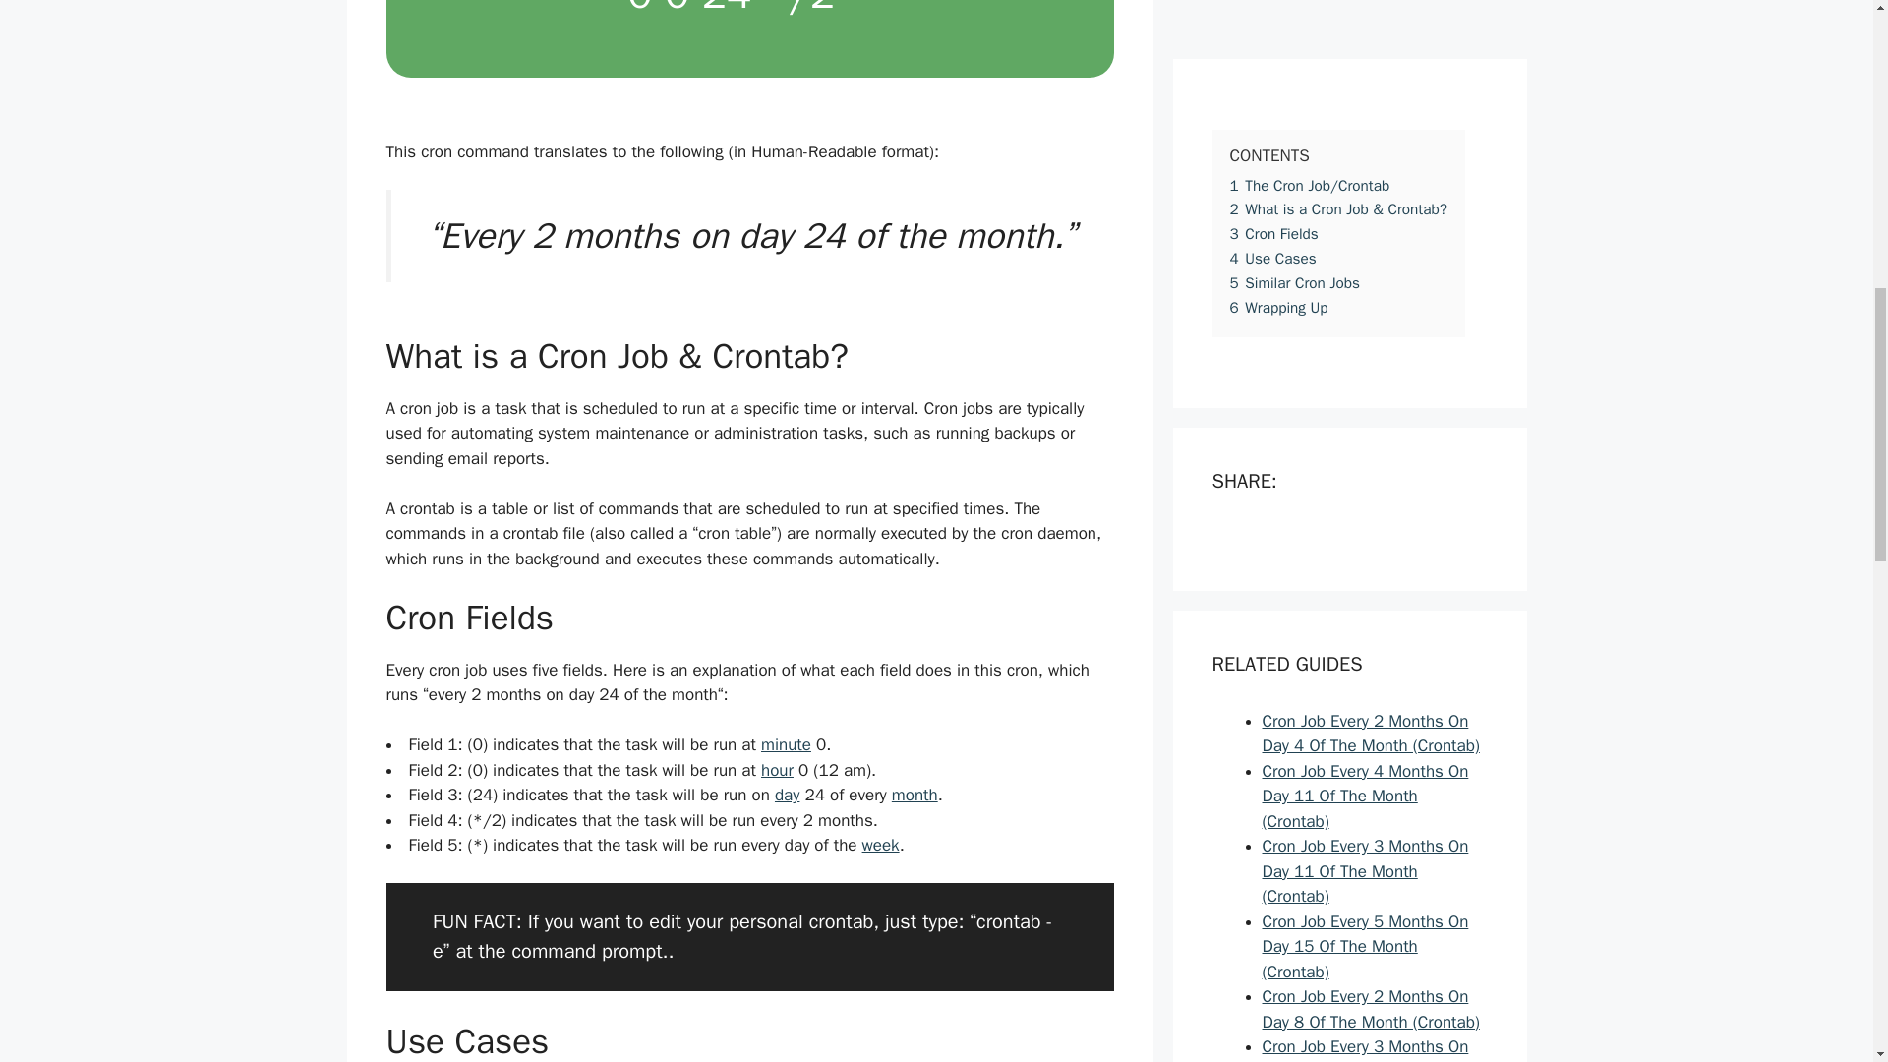 This screenshot has width=1888, height=1062. Describe the element at coordinates (777, 770) in the screenshot. I see `hour` at that location.